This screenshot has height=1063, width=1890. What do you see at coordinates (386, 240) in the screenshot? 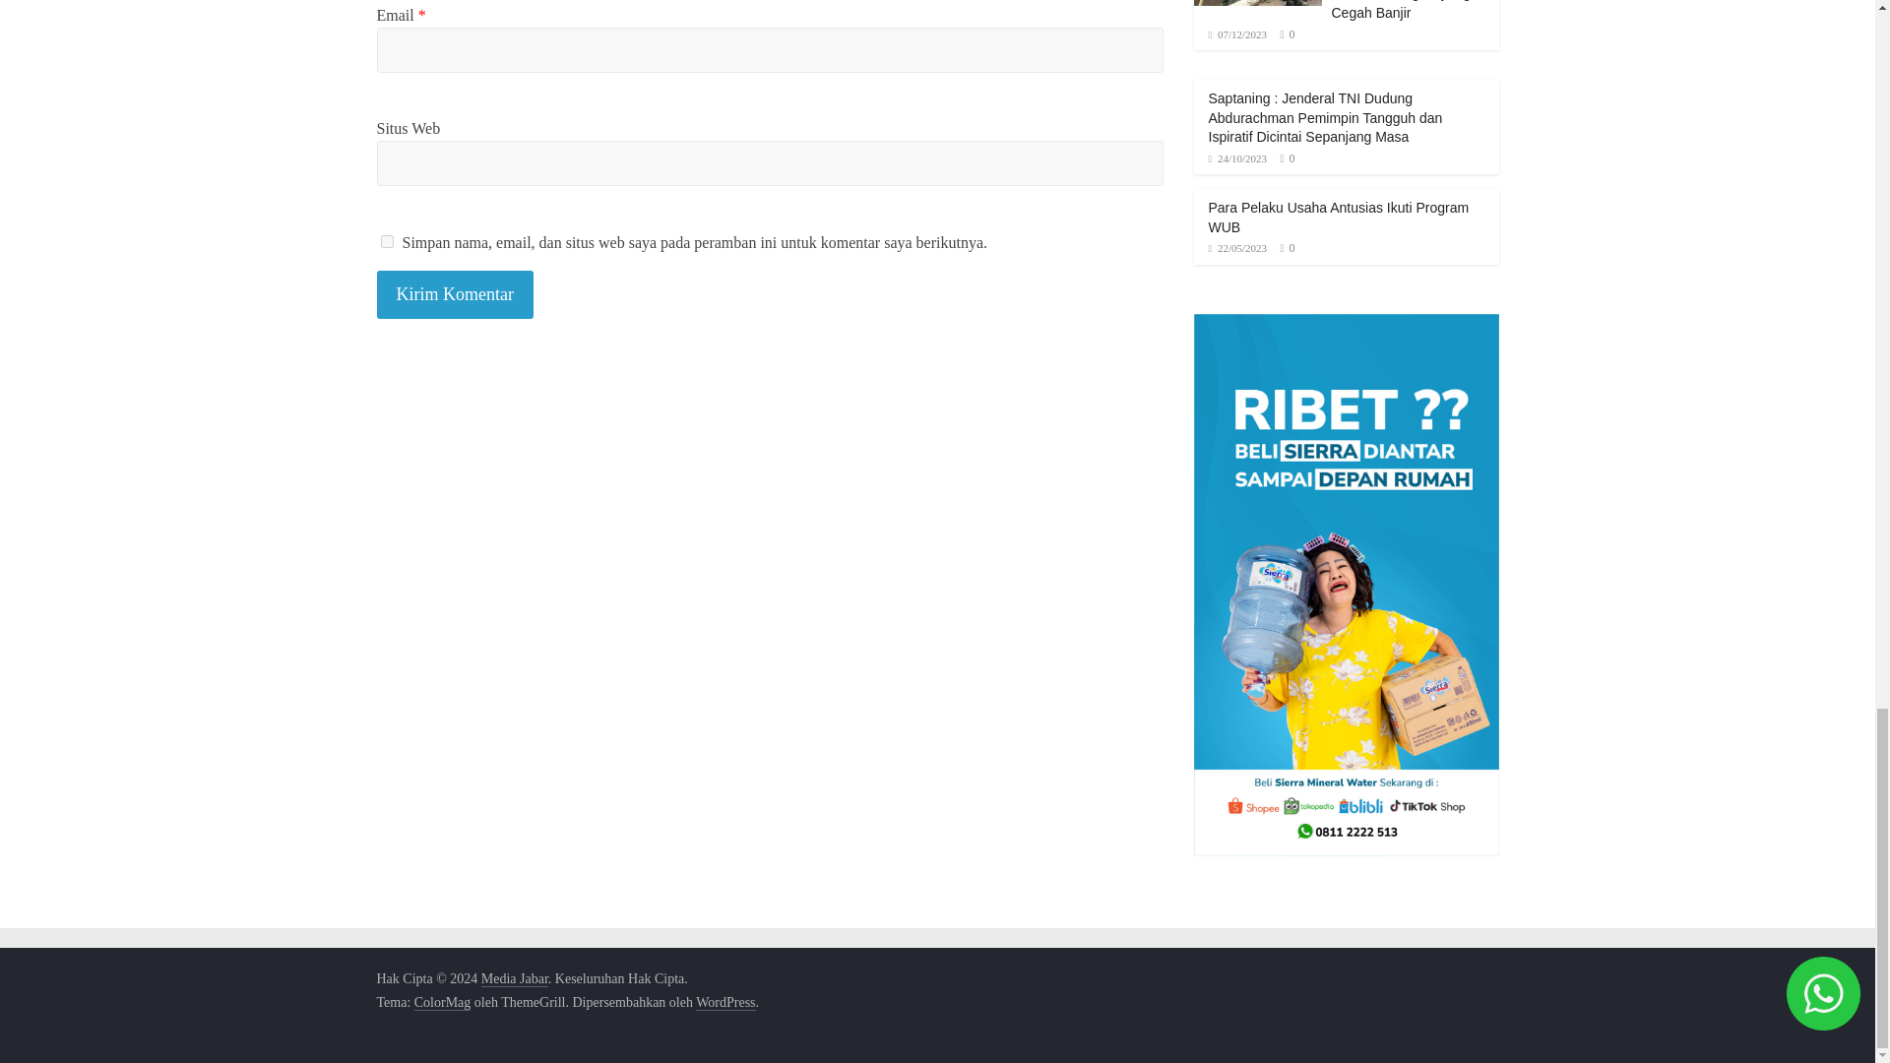
I see `yes` at bounding box center [386, 240].